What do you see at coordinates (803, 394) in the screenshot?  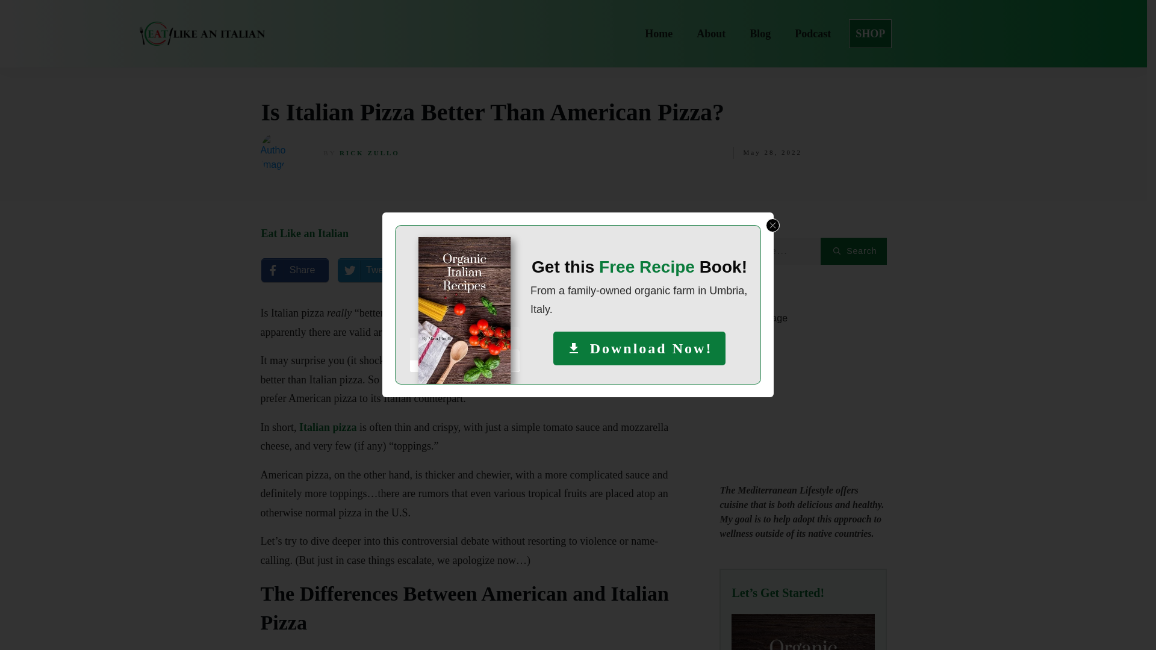 I see `Home` at bounding box center [803, 394].